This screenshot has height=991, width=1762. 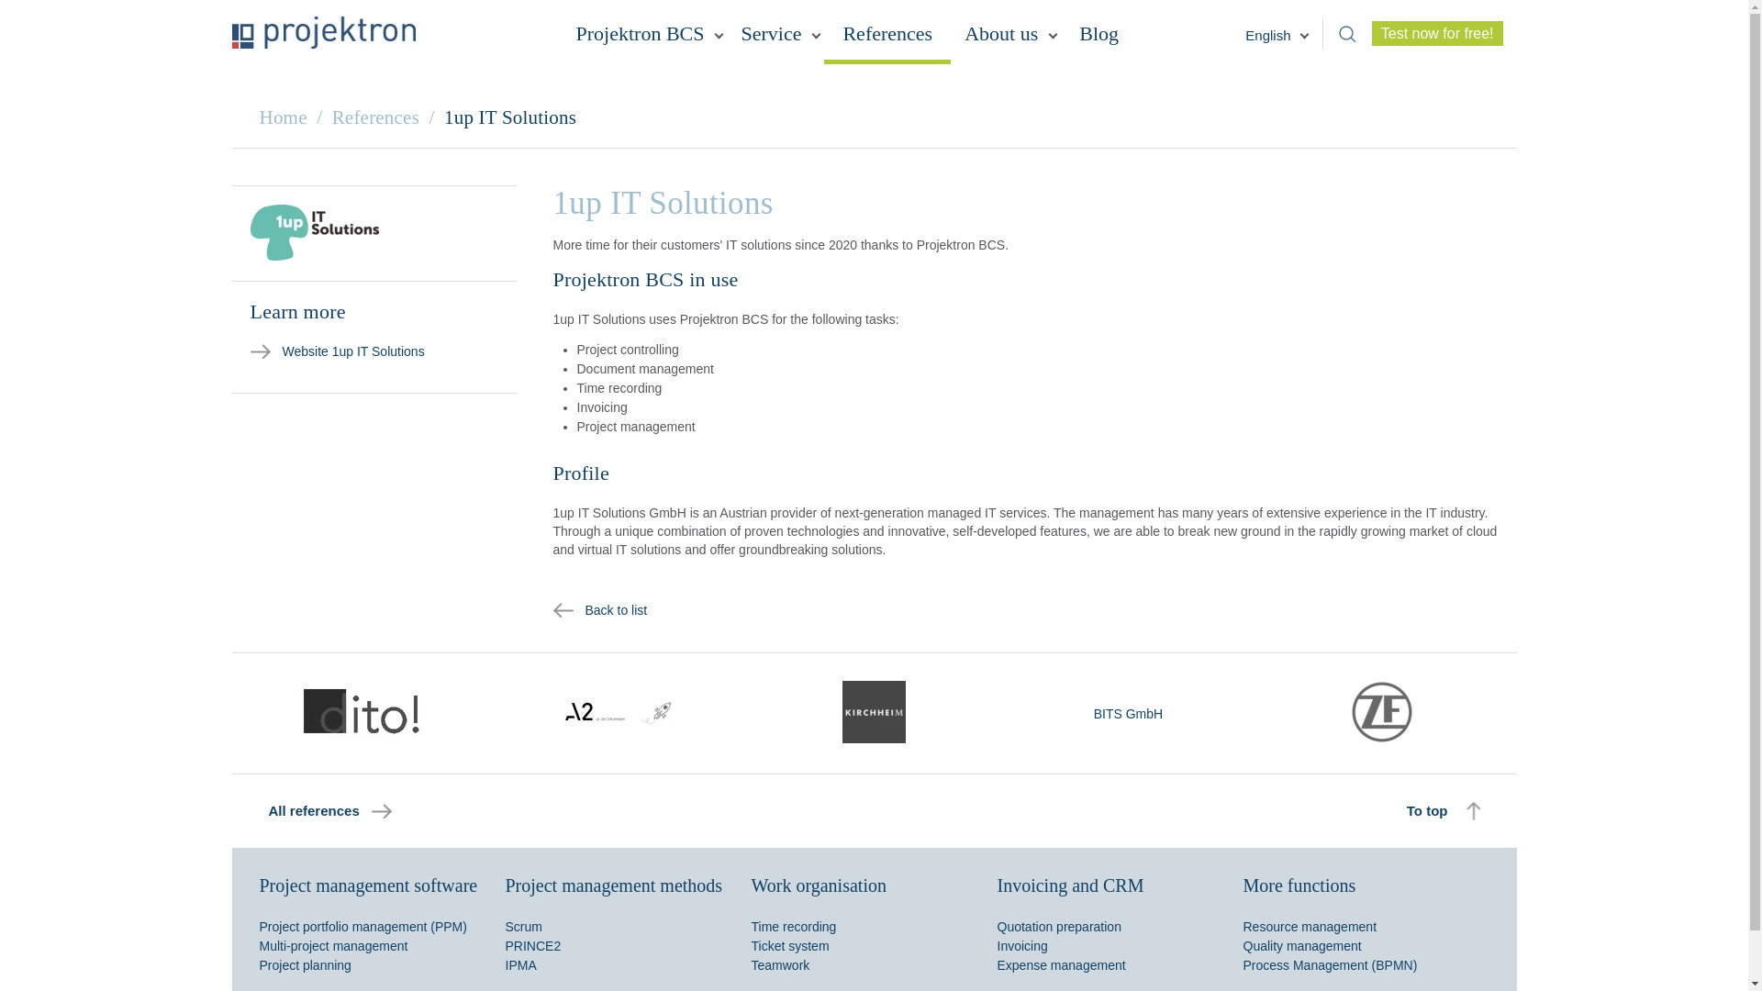 I want to click on Scrum, so click(x=522, y=927).